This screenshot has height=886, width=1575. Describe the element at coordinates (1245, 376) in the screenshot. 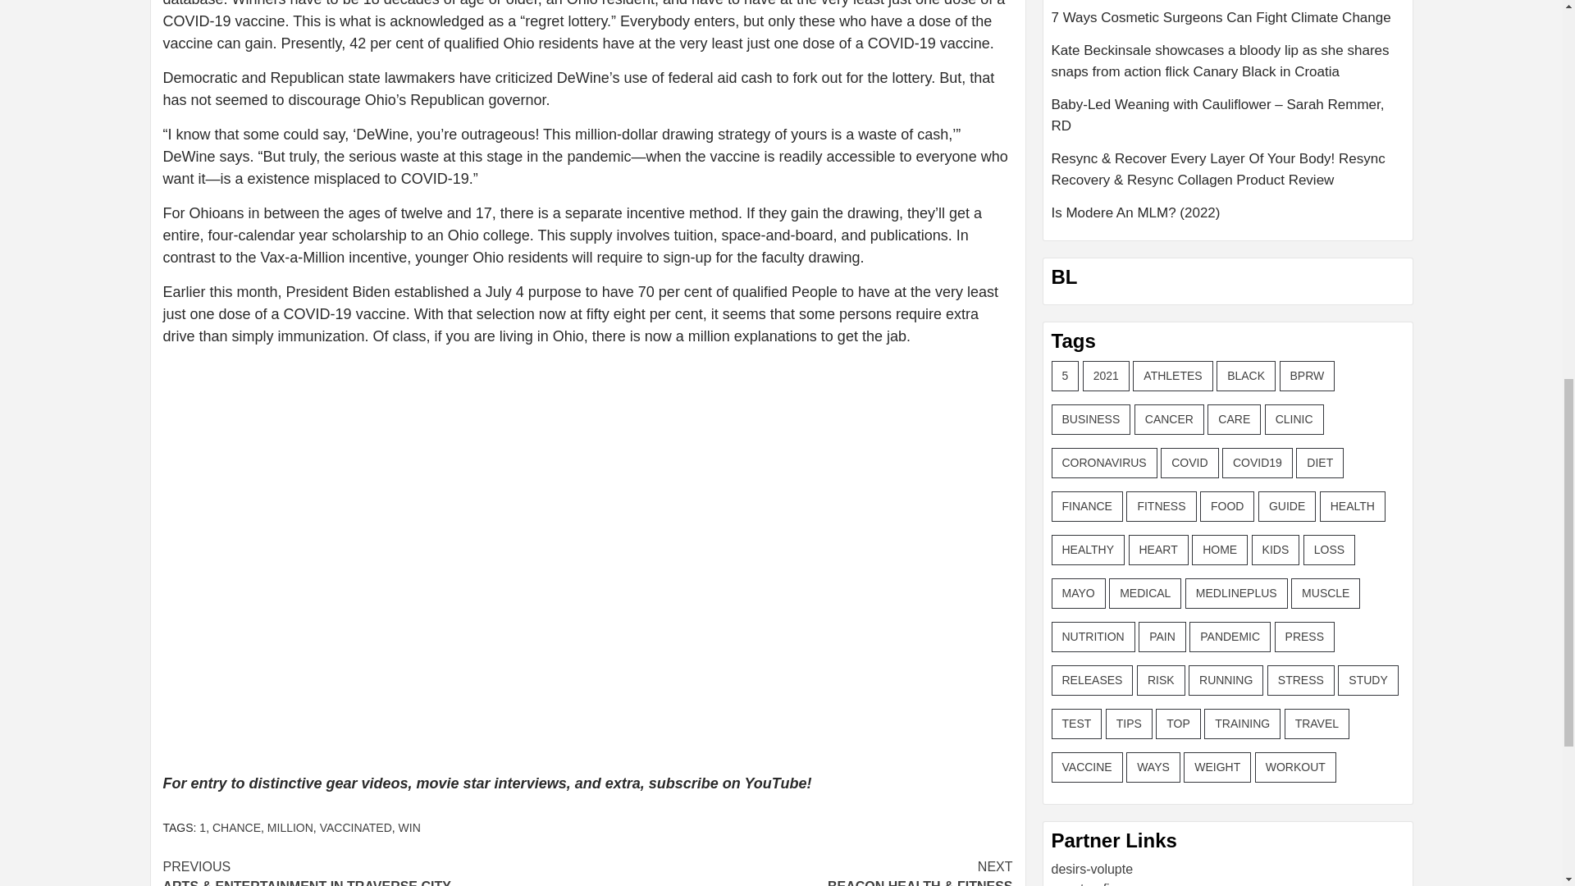

I see `BLACK` at that location.